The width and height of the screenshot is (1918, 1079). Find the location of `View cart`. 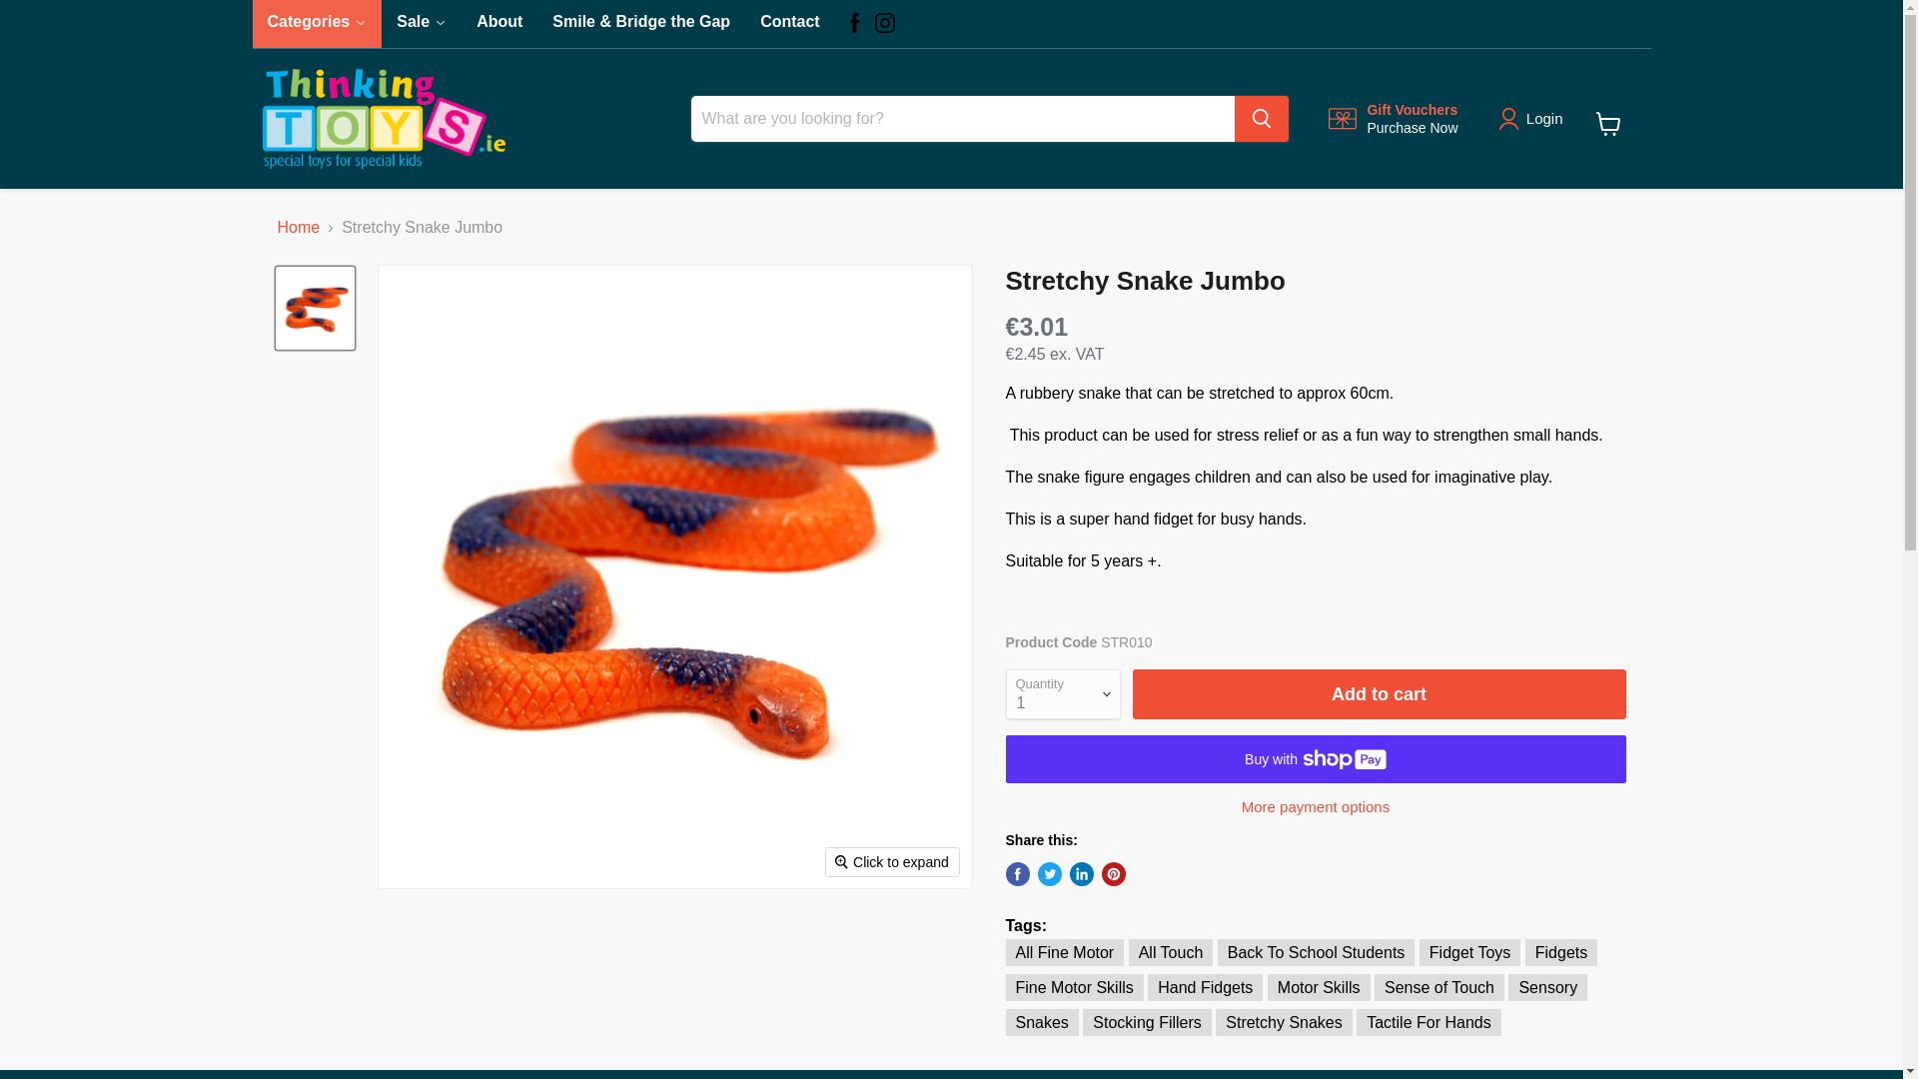

View cart is located at coordinates (316, 24).